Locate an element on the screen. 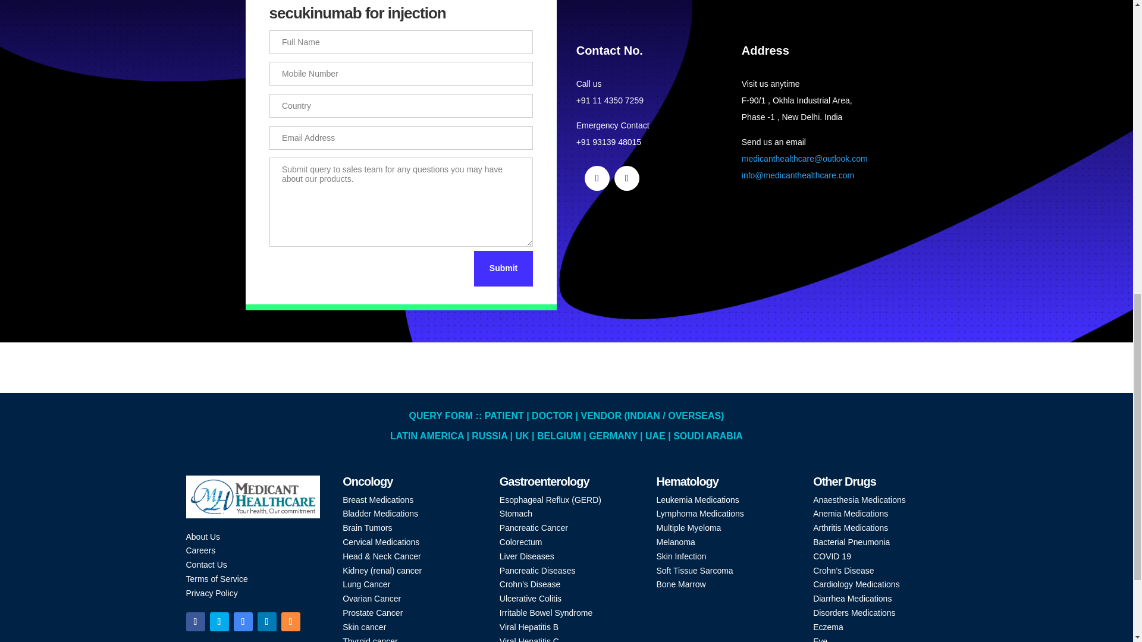 The width and height of the screenshot is (1142, 642). Follow on Facebook is located at coordinates (194, 622).